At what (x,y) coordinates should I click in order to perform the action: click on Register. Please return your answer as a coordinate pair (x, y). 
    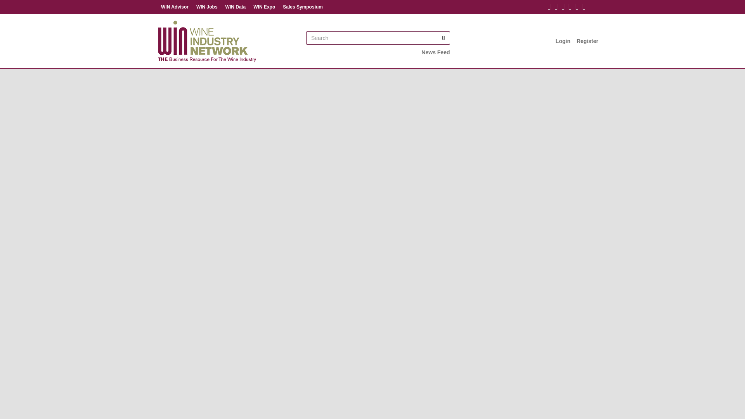
    Looking at the image, I should click on (587, 41).